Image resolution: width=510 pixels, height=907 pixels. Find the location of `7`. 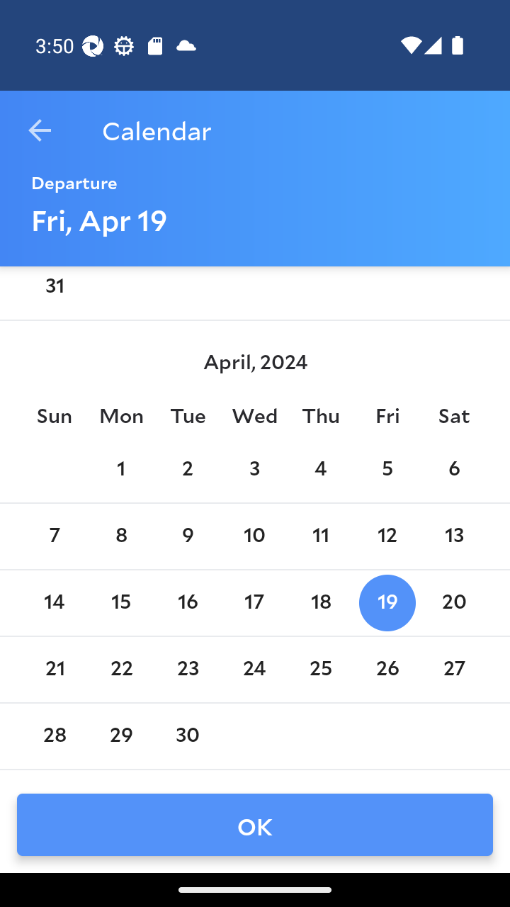

7 is located at coordinates (54, 536).